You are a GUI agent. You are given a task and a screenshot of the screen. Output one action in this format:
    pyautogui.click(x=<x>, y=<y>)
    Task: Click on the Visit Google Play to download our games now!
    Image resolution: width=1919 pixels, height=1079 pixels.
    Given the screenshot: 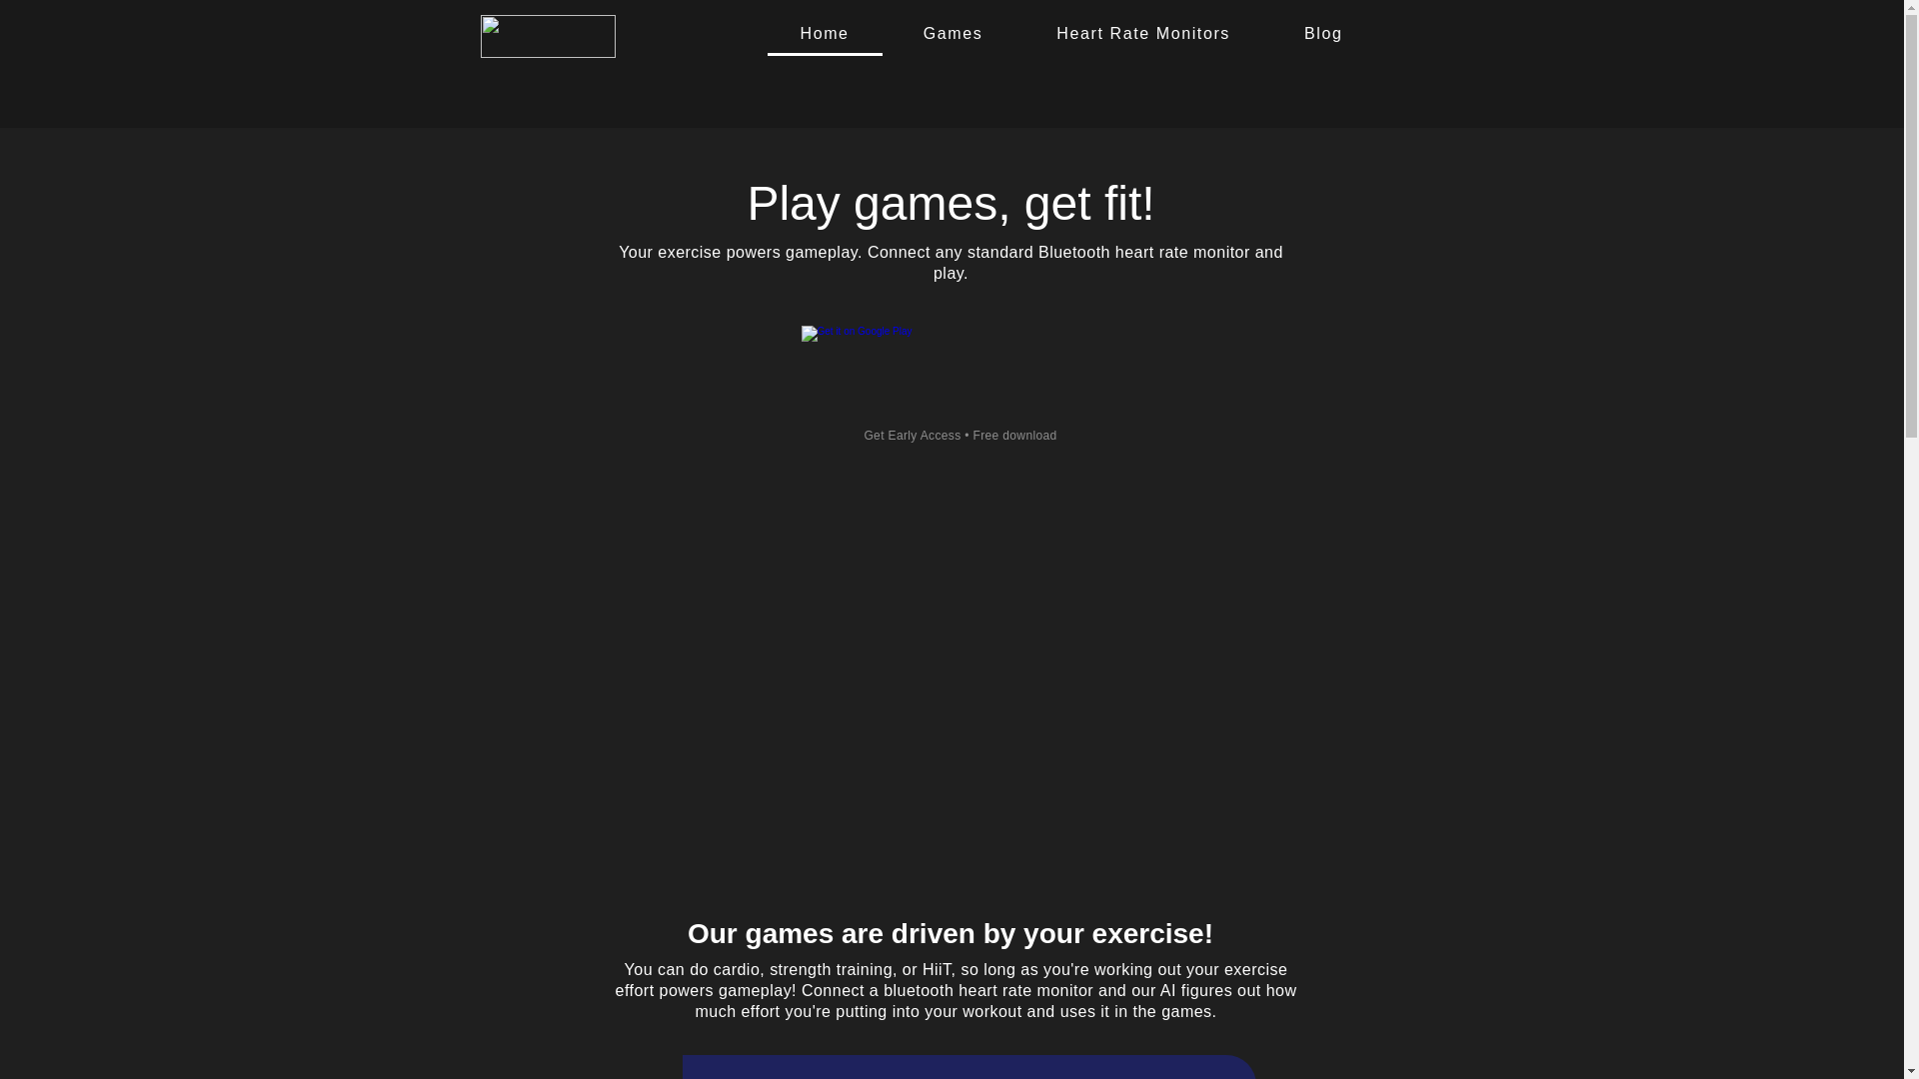 What is the action you would take?
    pyautogui.click(x=961, y=373)
    